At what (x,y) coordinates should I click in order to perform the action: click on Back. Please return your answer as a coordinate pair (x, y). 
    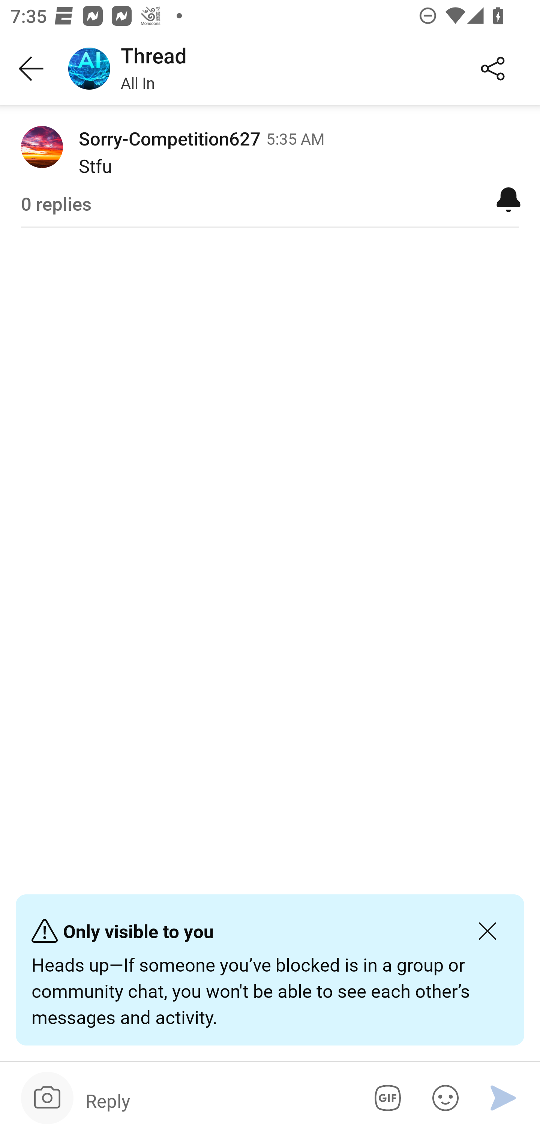
    Looking at the image, I should click on (31, 69).